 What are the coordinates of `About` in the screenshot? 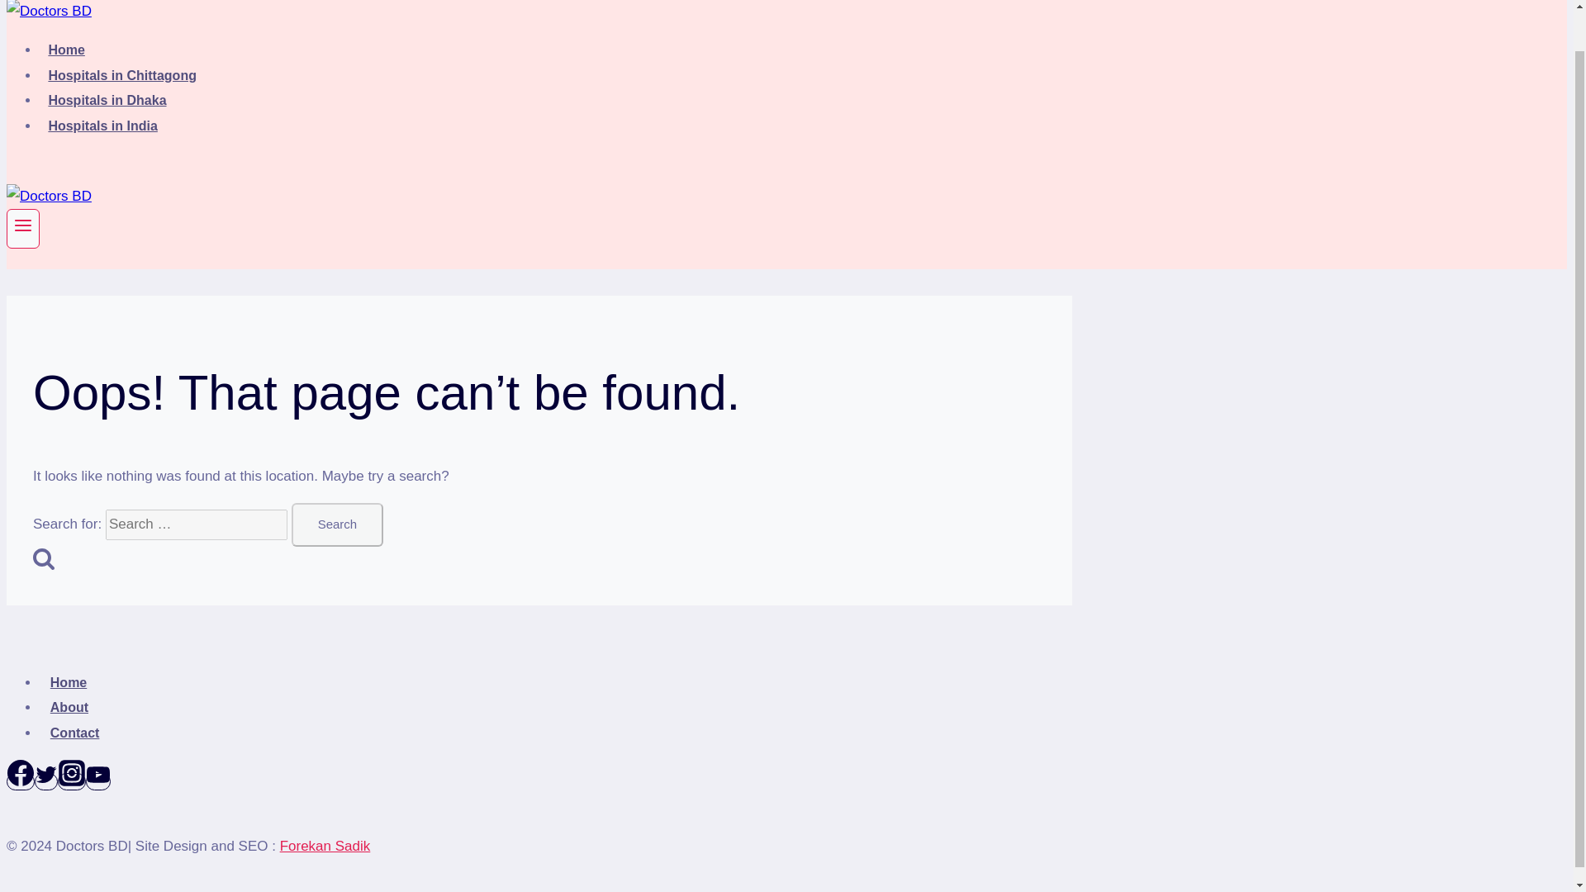 It's located at (69, 707).